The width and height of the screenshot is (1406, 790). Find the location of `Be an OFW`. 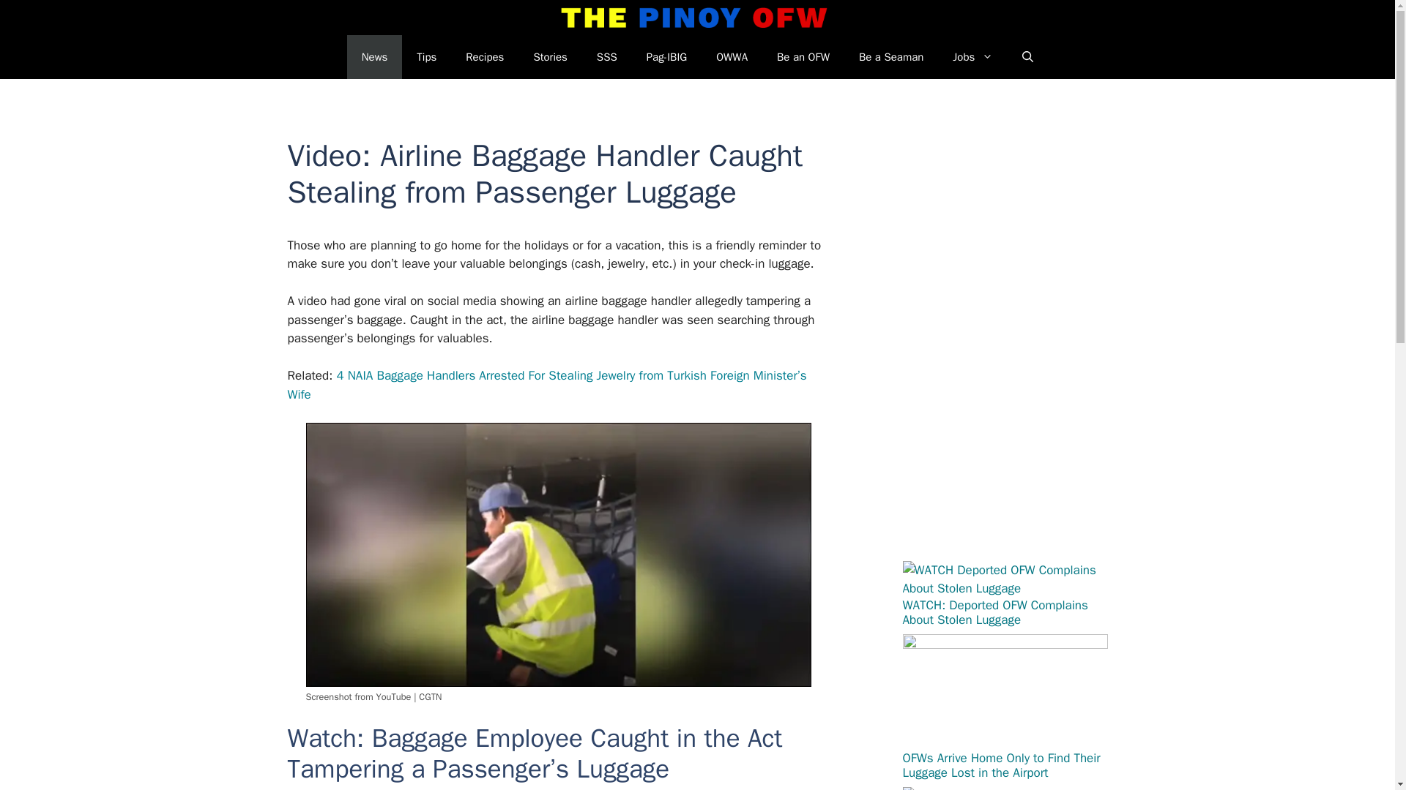

Be an OFW is located at coordinates (803, 57).